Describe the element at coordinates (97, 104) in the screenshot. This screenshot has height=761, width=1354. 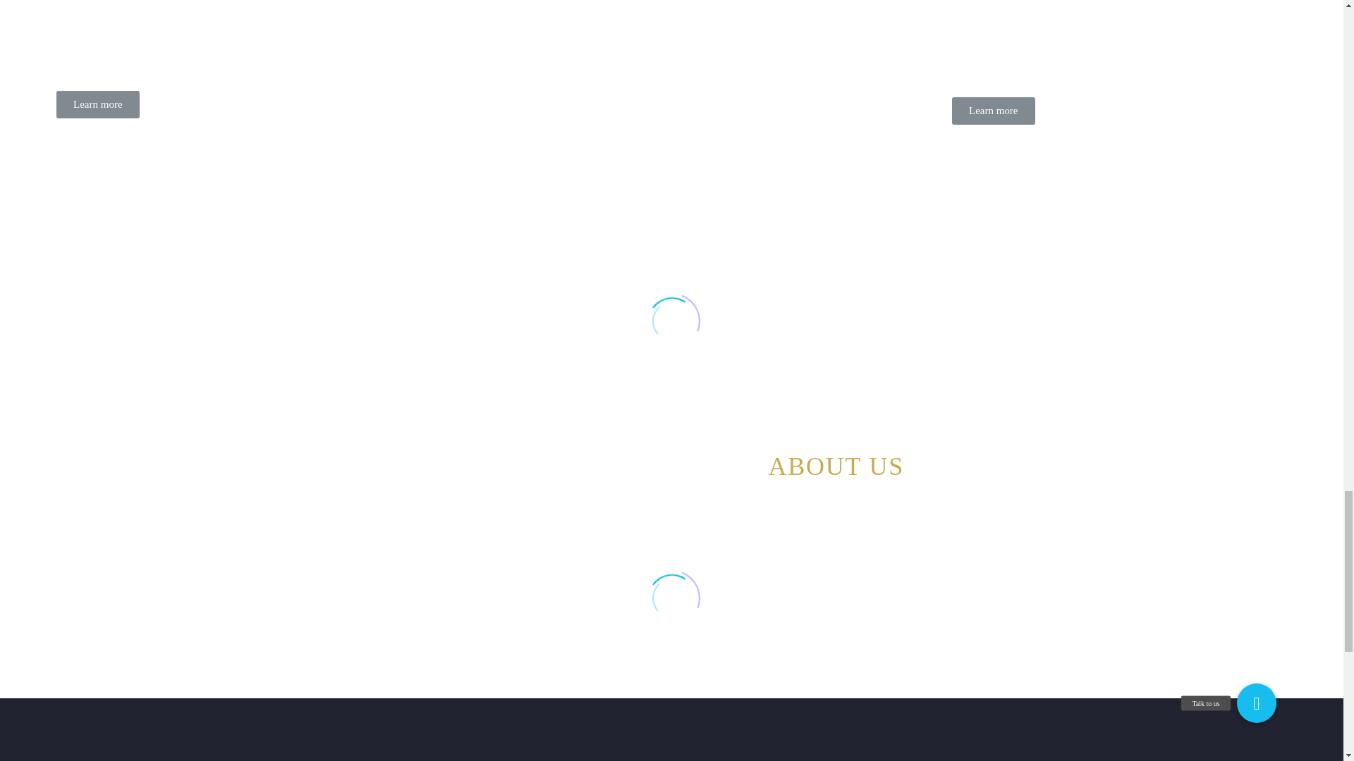
I see `Learn more` at that location.